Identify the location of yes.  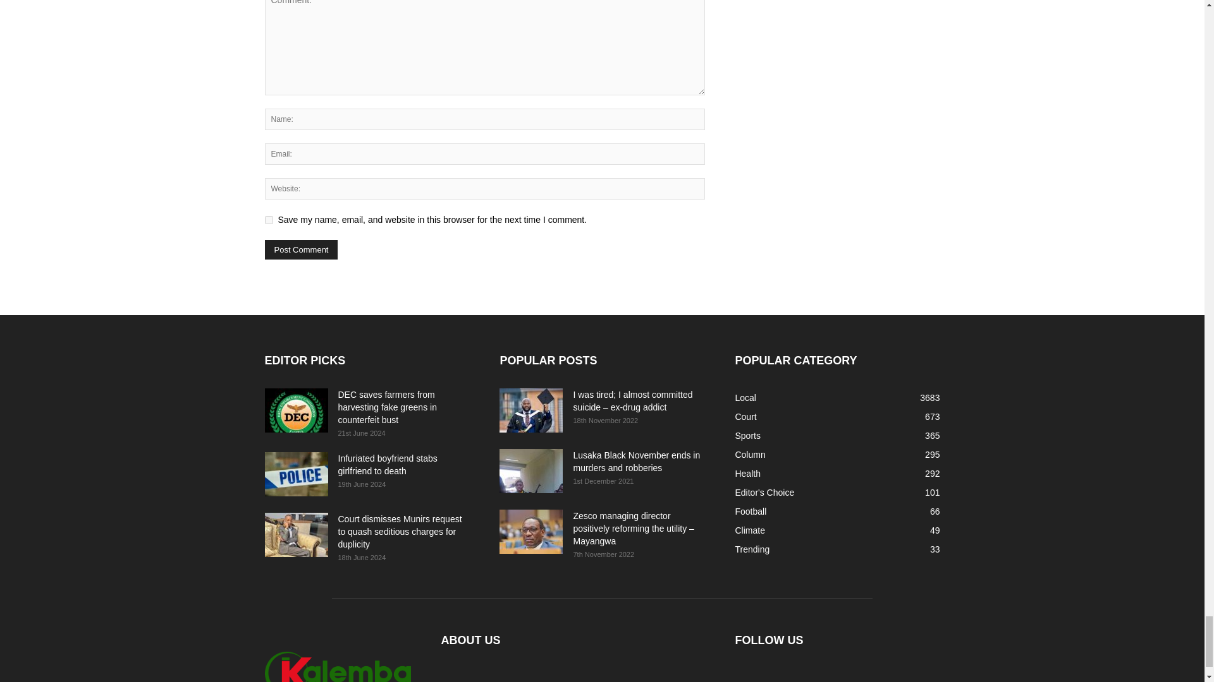
(268, 220).